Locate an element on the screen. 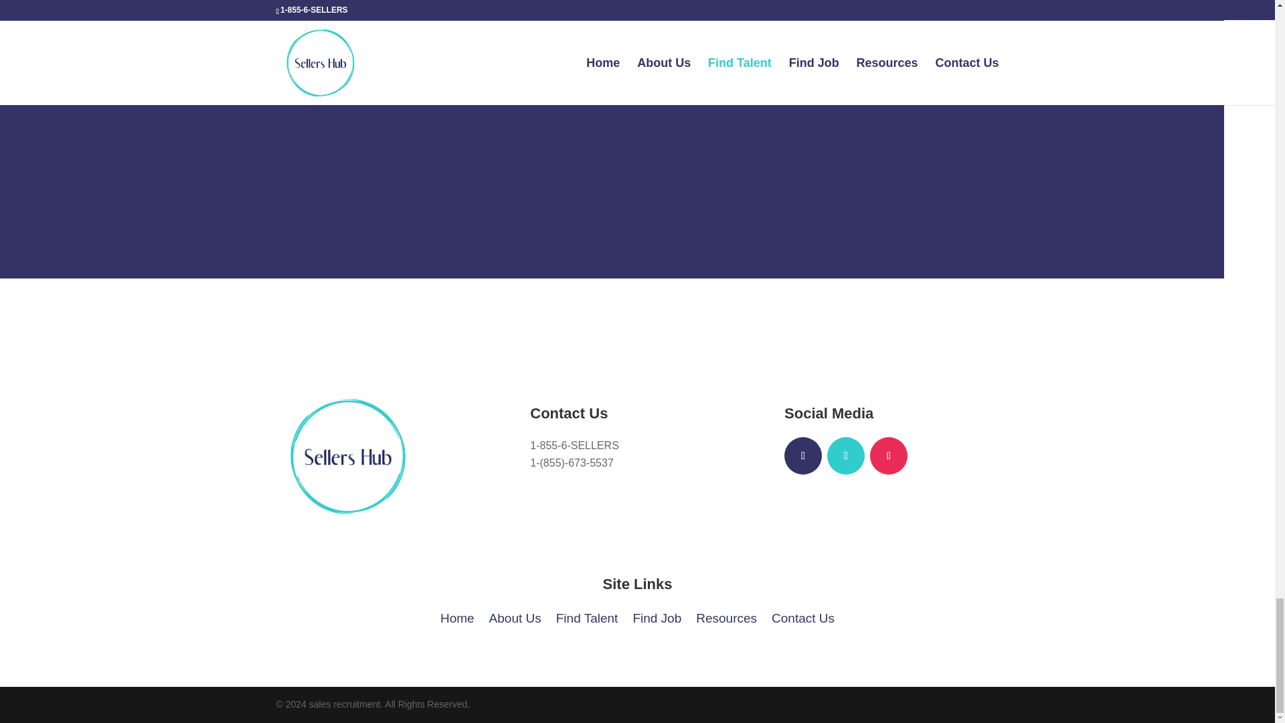 This screenshot has width=1285, height=723. Follow on LinkedIn is located at coordinates (846, 455).